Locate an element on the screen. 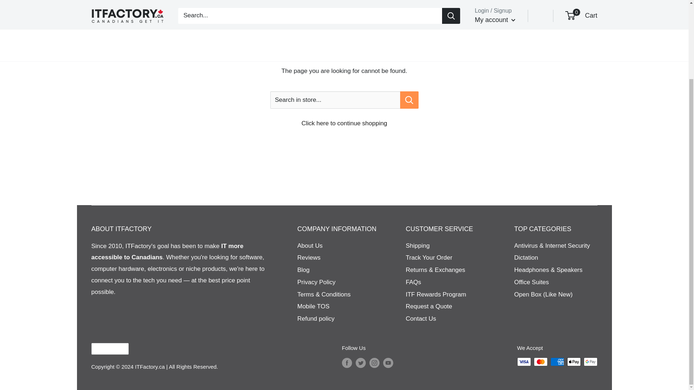  Click here to continue shopping is located at coordinates (344, 123).